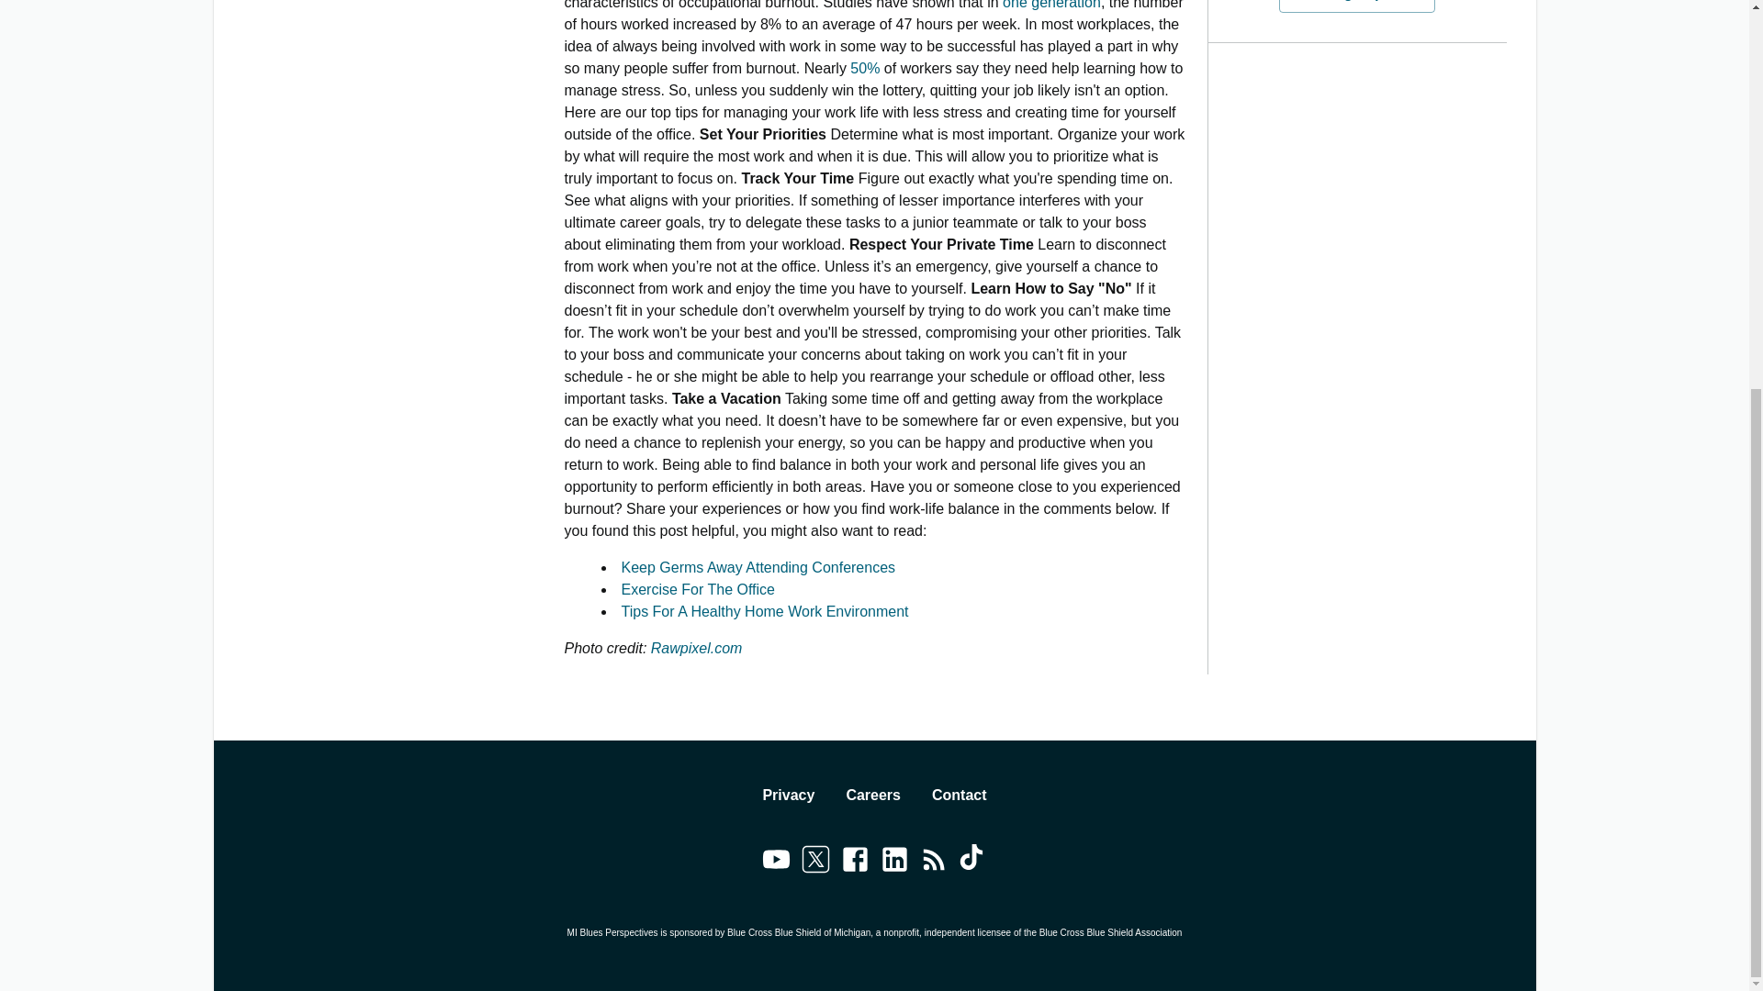  I want to click on Rawpixel.com, so click(696, 648).